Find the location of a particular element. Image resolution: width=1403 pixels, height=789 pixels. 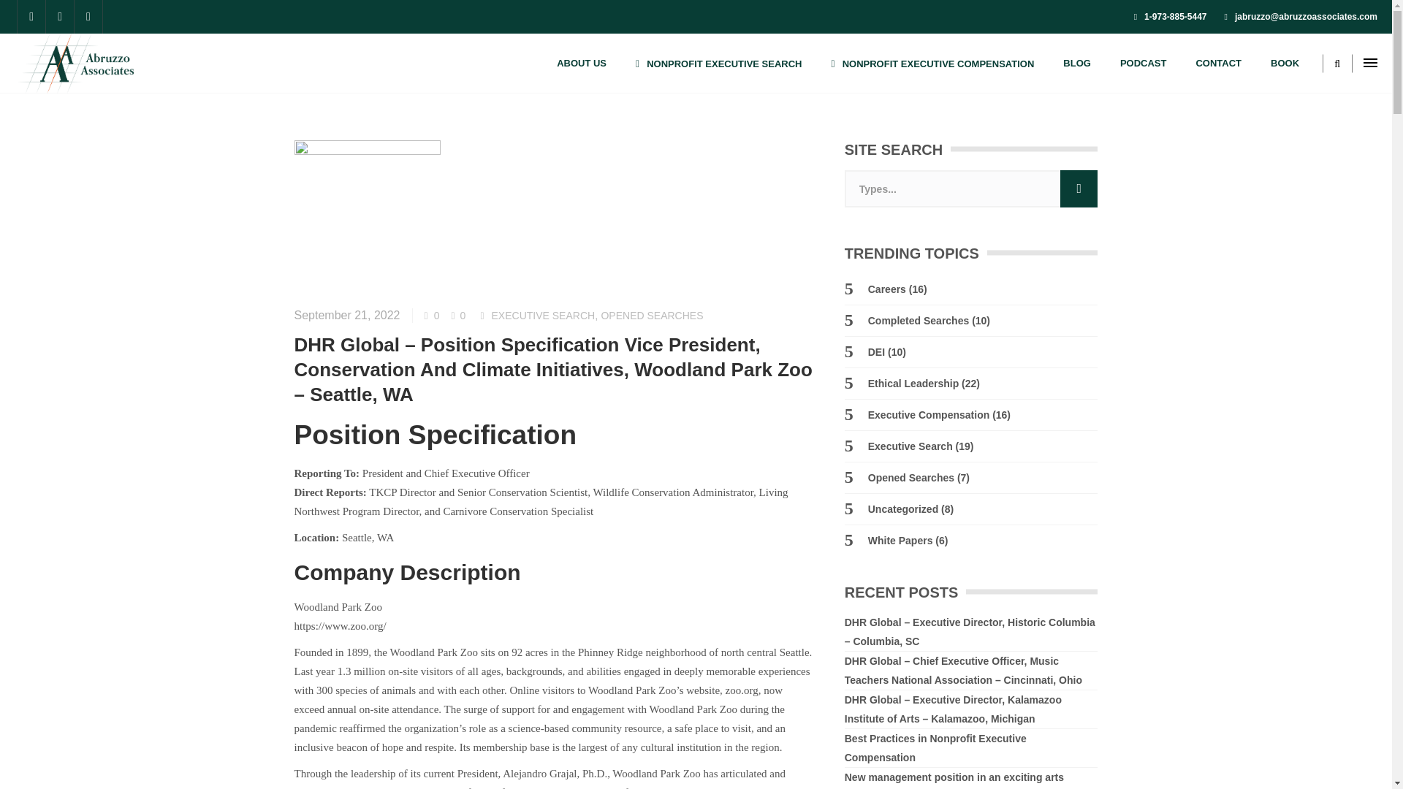

ABOUT US is located at coordinates (582, 63).